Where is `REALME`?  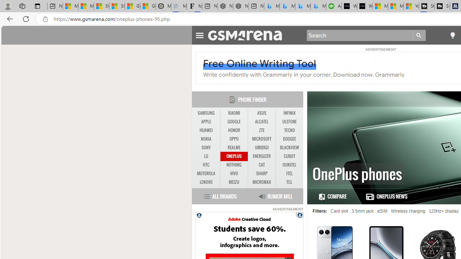 REALME is located at coordinates (234, 148).